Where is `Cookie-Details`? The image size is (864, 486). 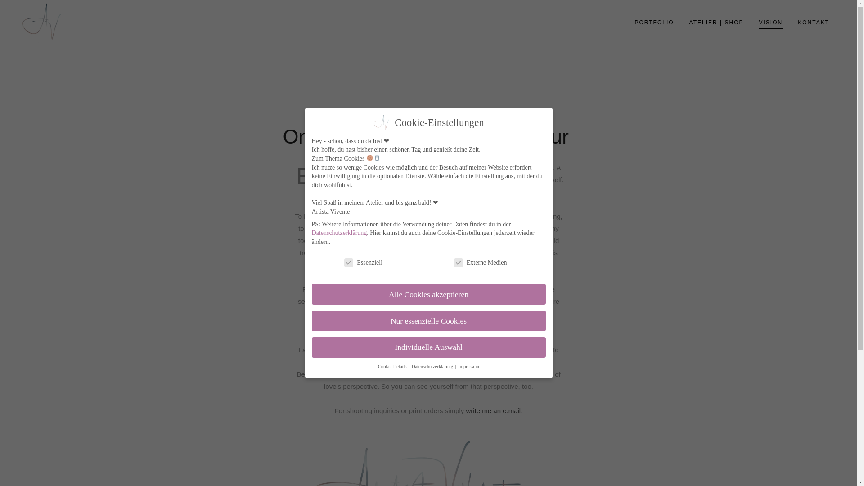
Cookie-Details is located at coordinates (393, 365).